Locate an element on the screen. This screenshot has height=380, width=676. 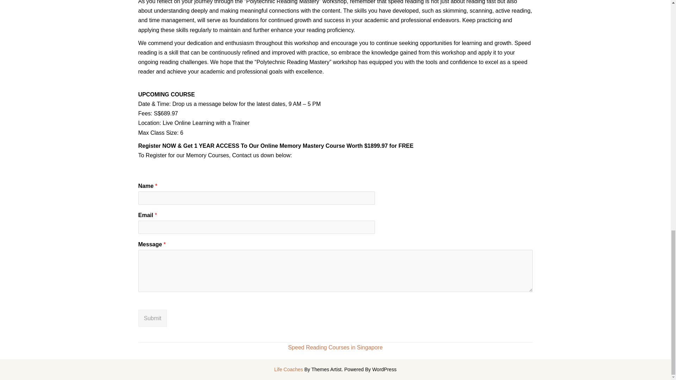
Submit is located at coordinates (152, 318).